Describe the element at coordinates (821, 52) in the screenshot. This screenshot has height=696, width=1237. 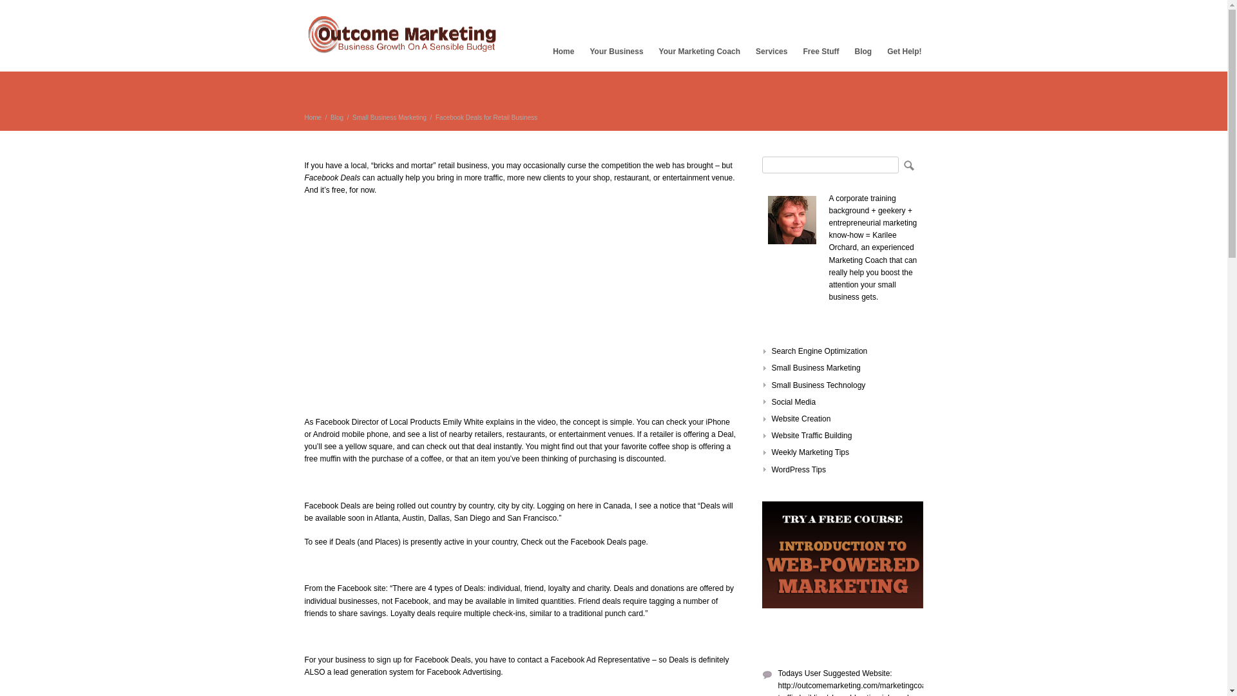
I see `Free Stuff` at that location.